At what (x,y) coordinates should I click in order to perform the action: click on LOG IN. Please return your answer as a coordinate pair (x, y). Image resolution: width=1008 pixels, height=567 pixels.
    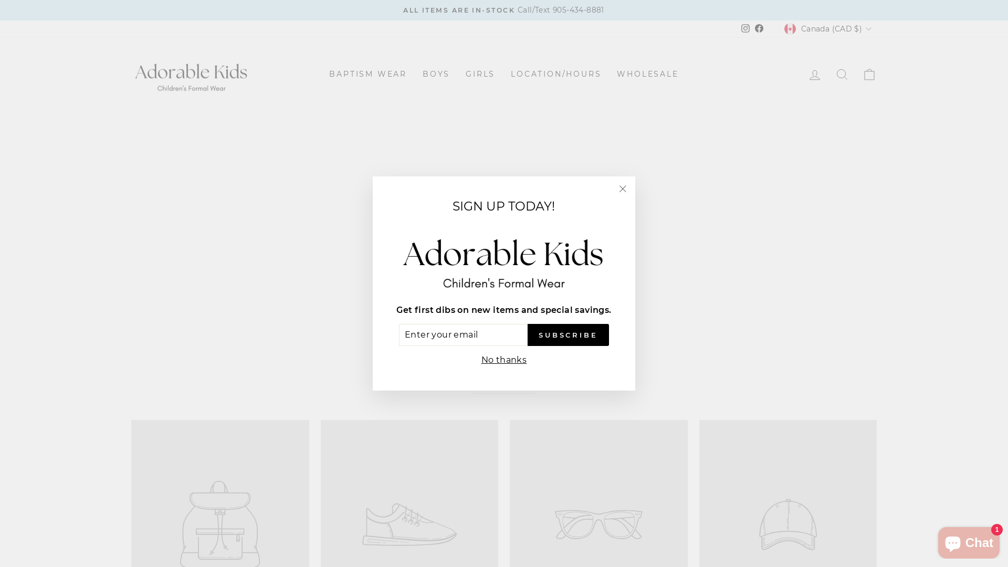
    Looking at the image, I should click on (815, 75).